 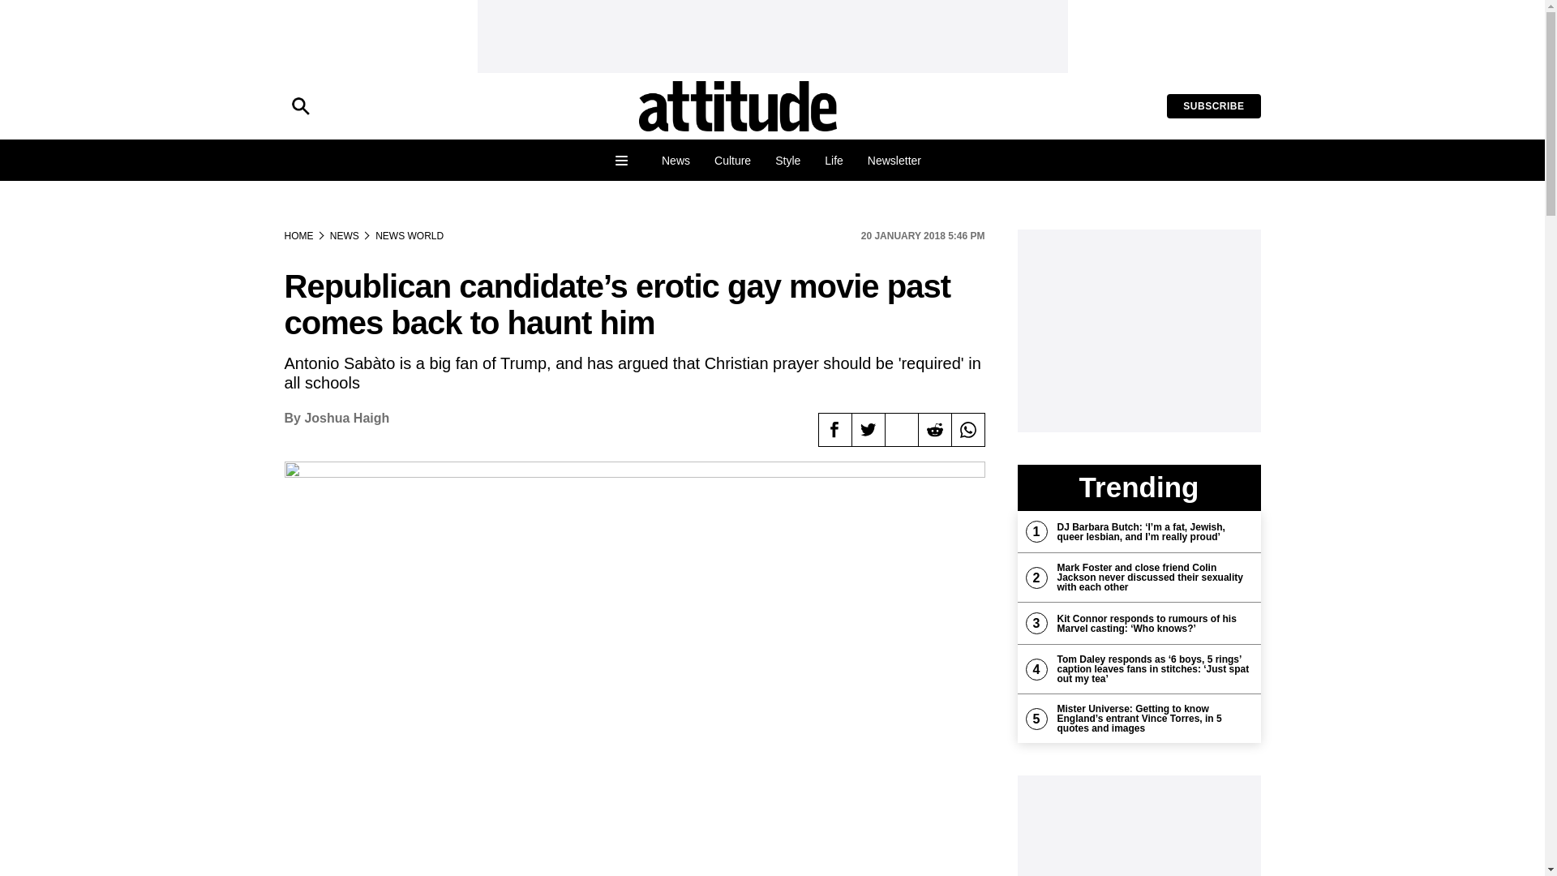 What do you see at coordinates (834, 161) in the screenshot?
I see `Life` at bounding box center [834, 161].